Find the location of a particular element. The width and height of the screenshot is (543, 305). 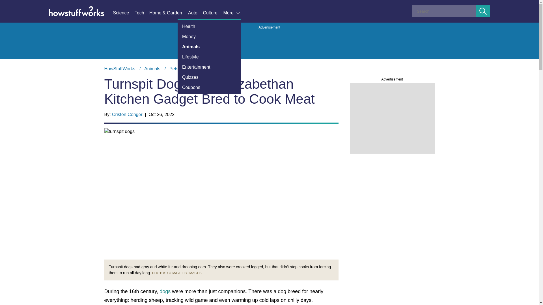

Coupons is located at coordinates (209, 88).